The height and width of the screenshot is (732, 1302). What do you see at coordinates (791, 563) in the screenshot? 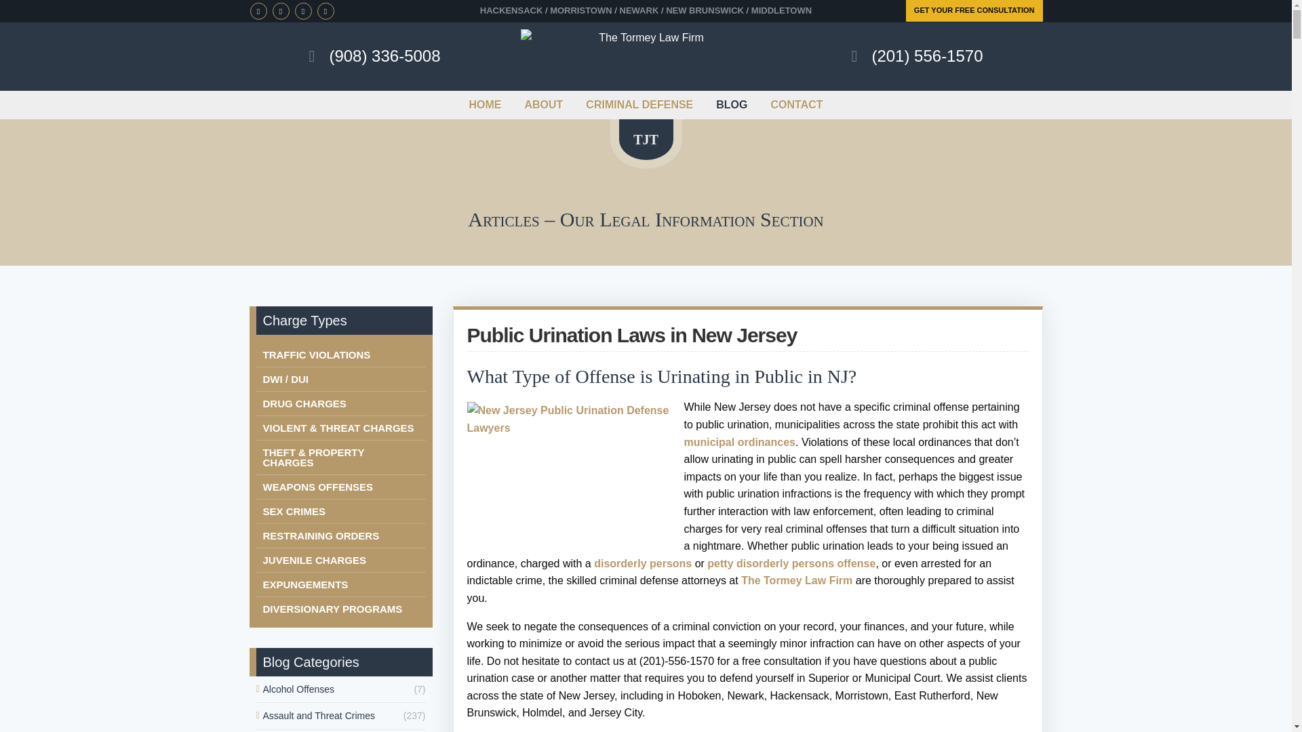
I see `petty disorderly persons offense` at bounding box center [791, 563].